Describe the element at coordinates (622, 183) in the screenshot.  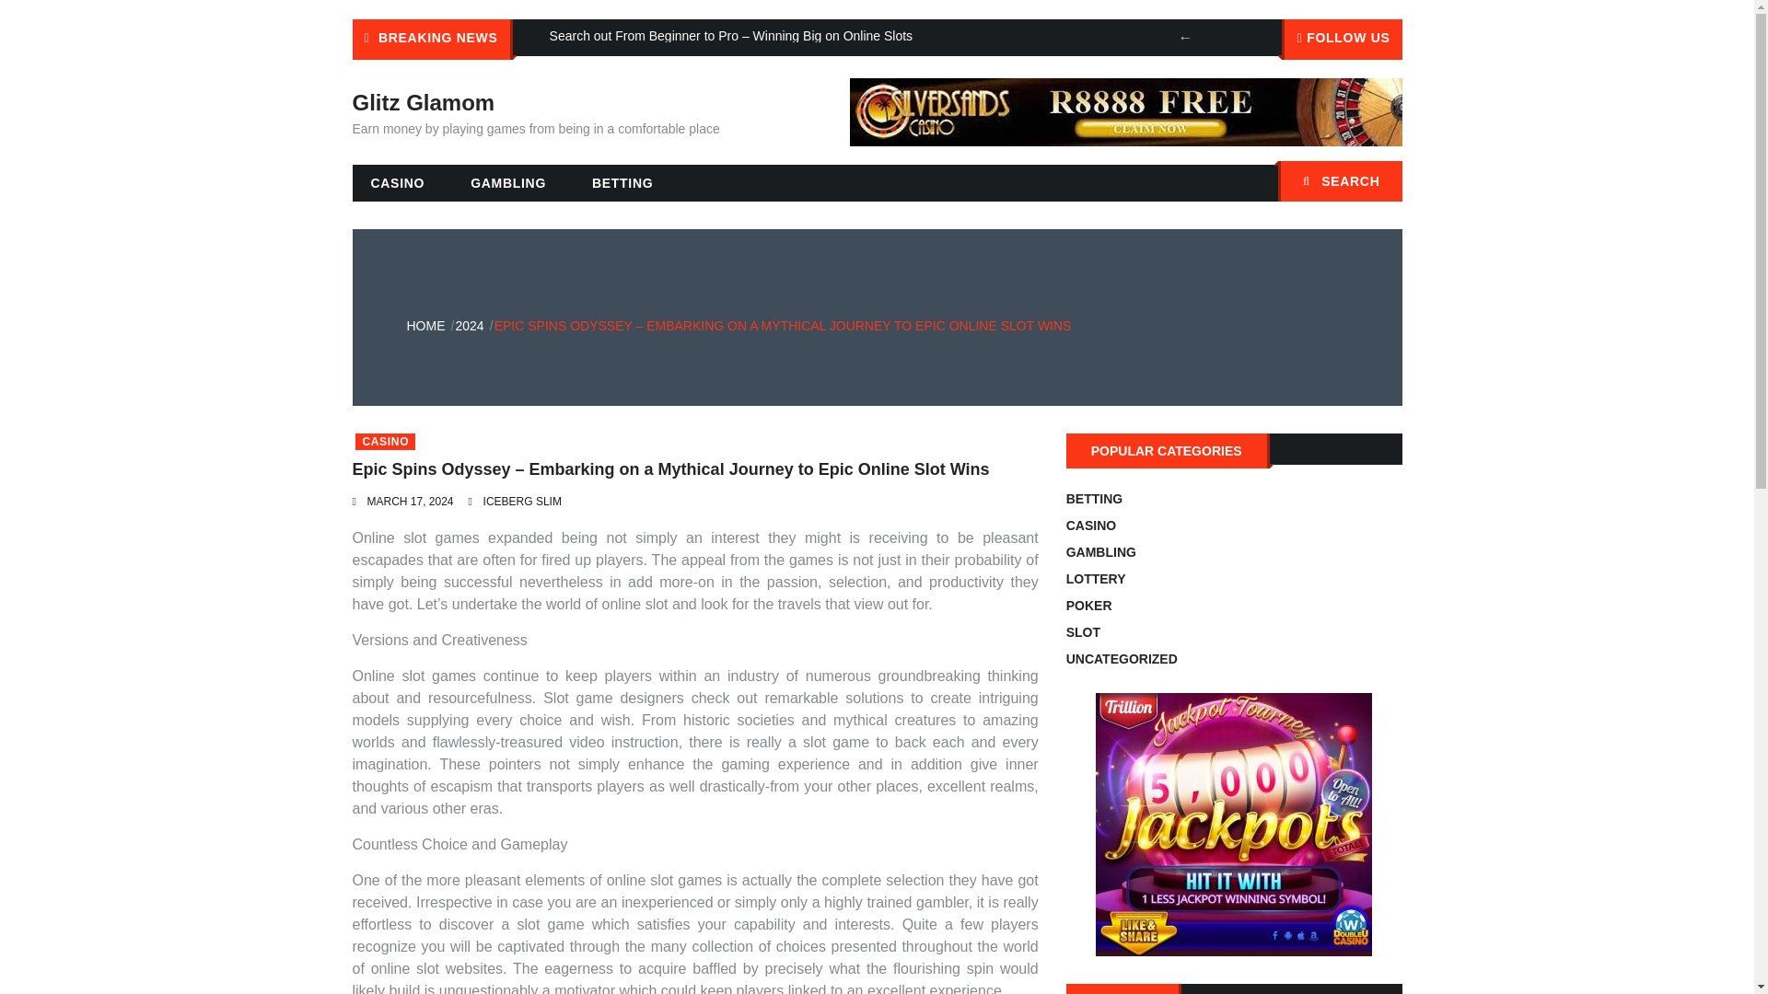
I see `BETTING` at that location.